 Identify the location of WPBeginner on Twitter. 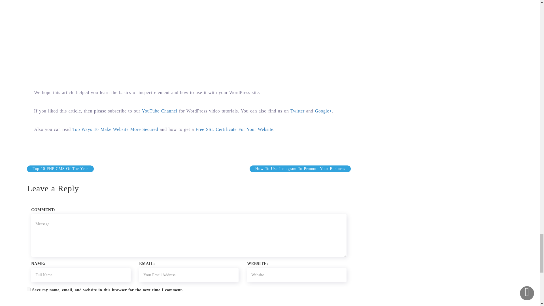
(297, 111).